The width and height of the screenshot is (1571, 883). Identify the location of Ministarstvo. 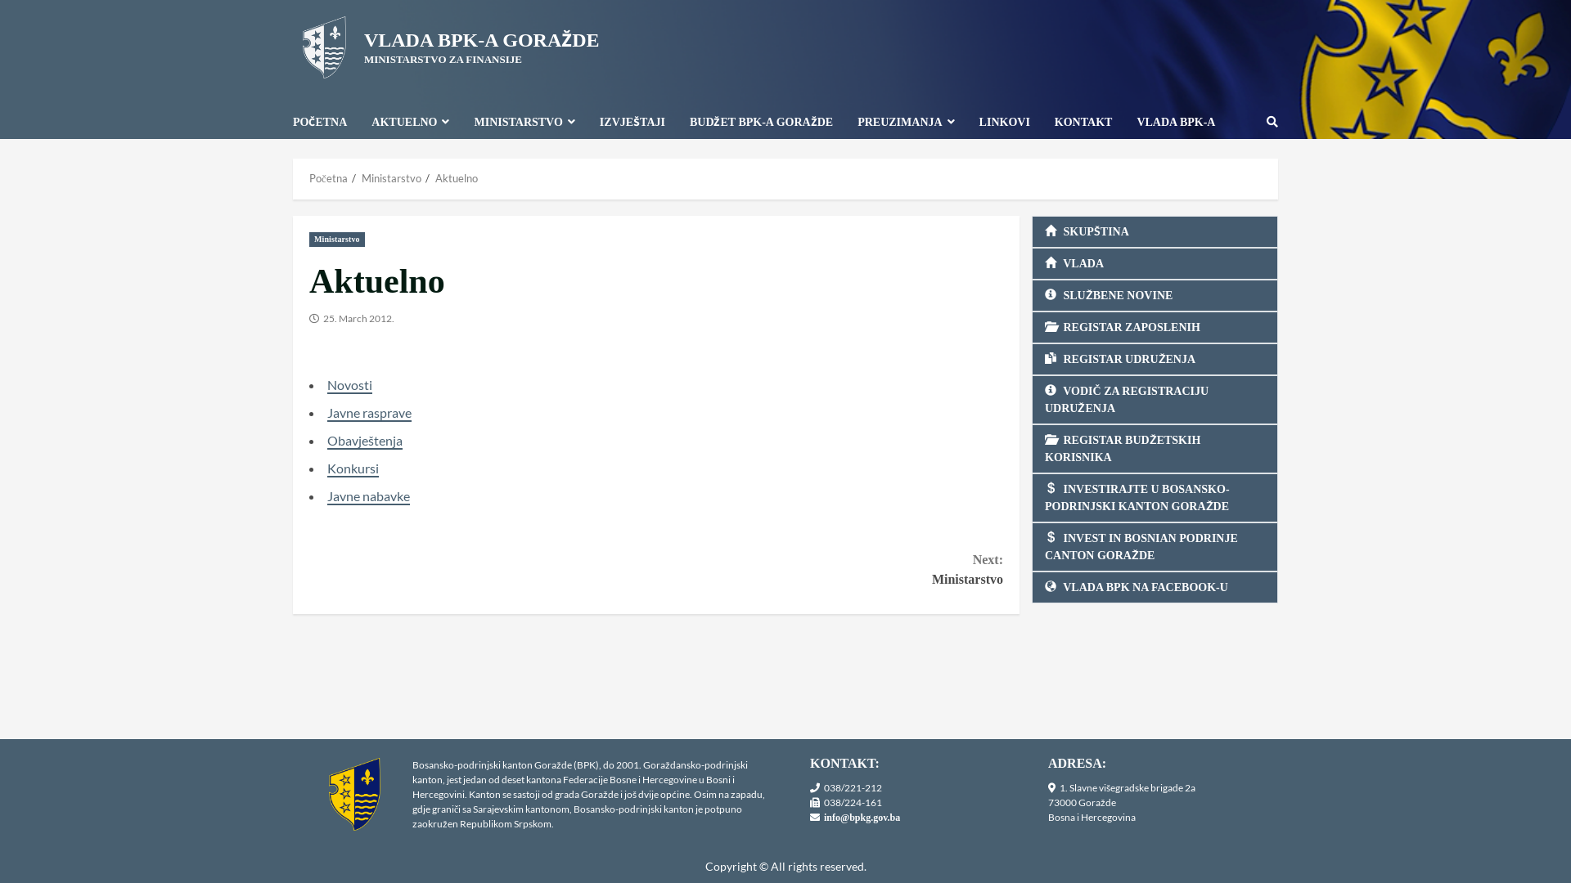
(391, 178).